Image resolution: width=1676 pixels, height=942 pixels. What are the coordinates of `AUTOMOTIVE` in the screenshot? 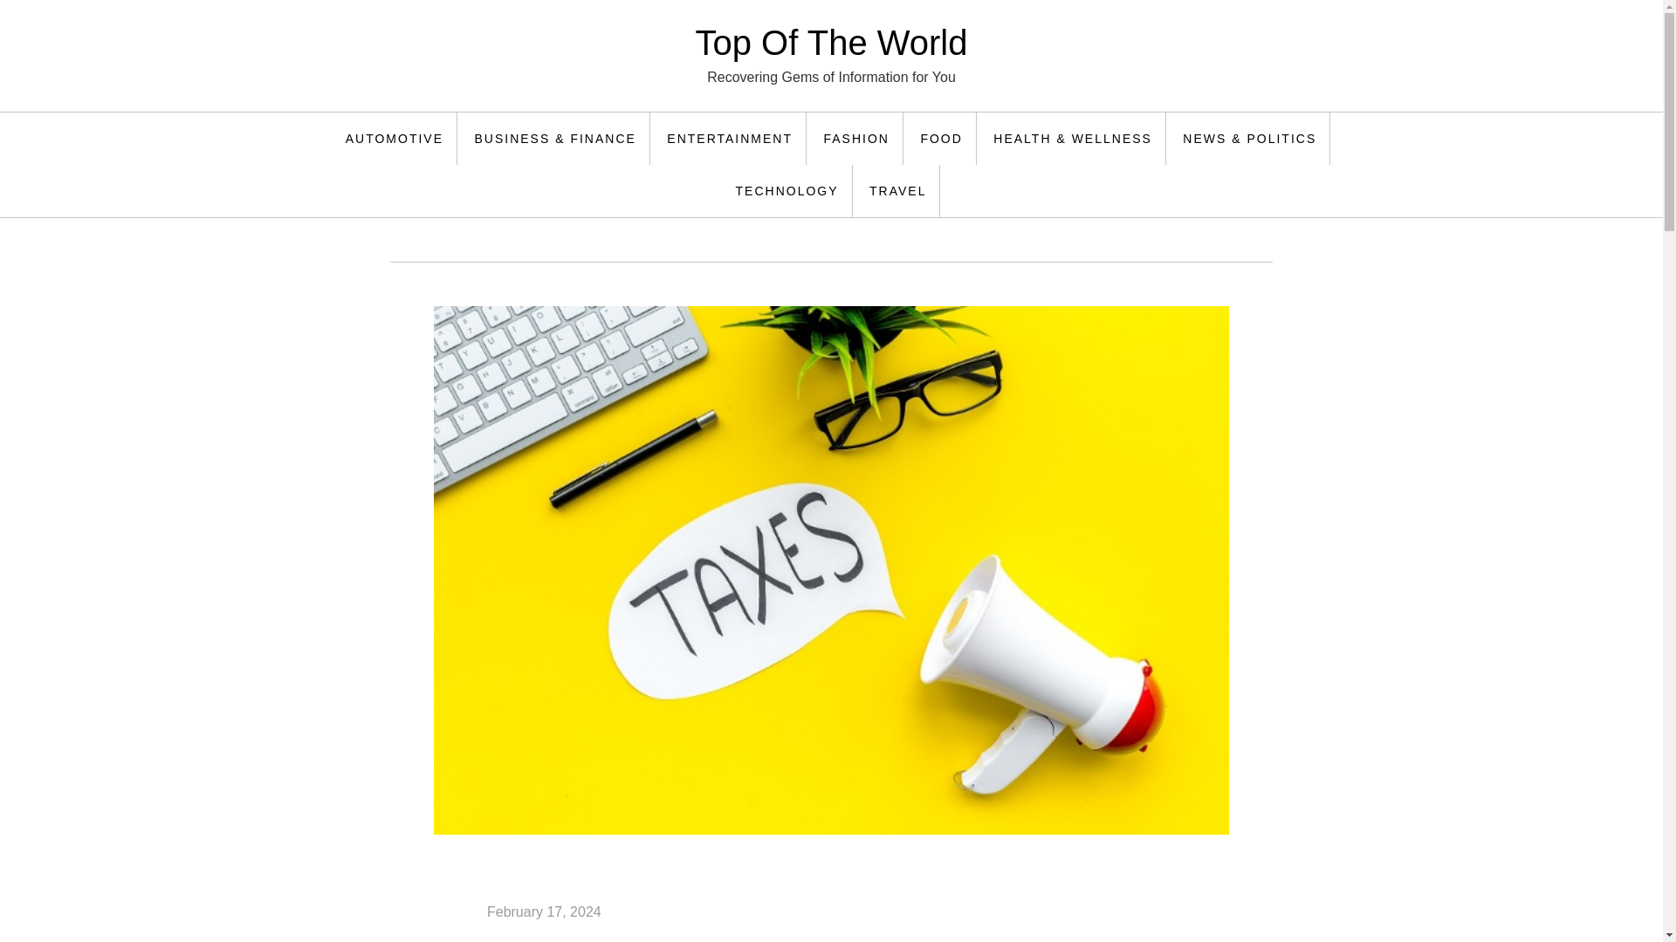 It's located at (395, 138).